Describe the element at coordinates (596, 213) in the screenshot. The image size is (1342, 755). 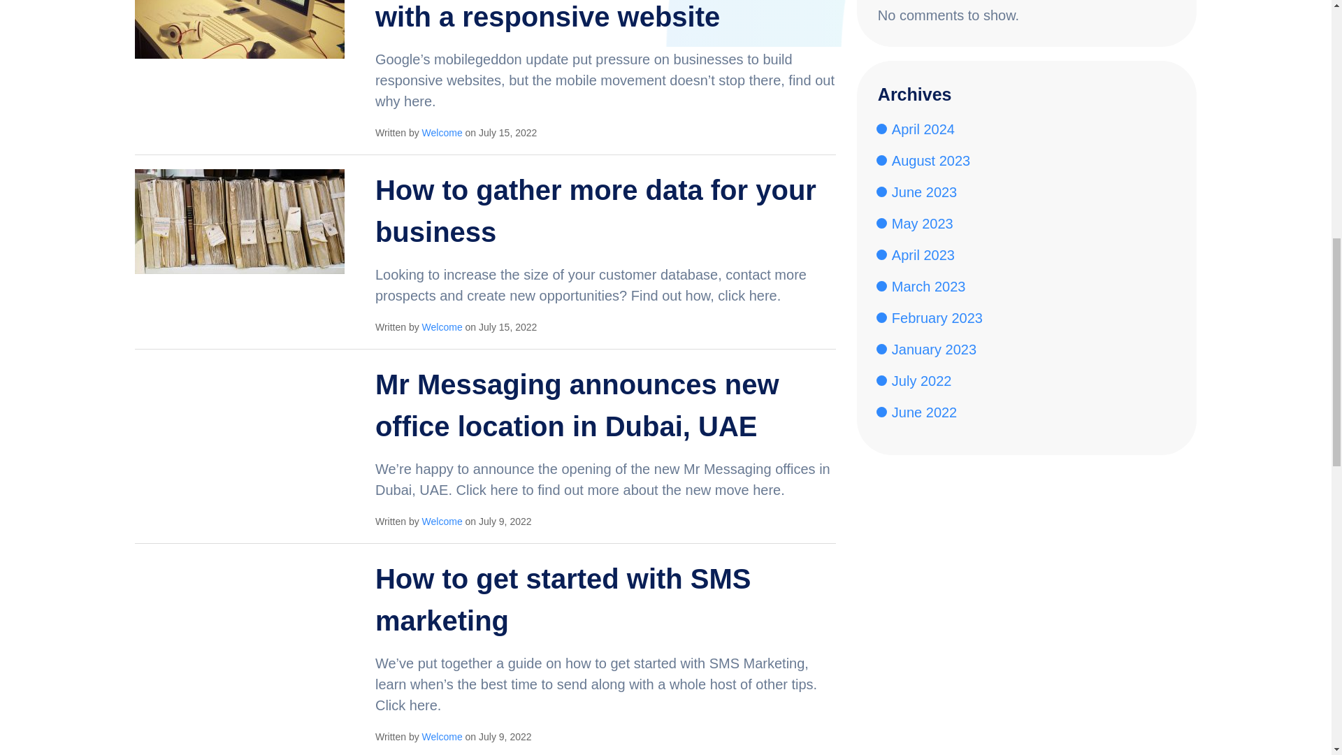
I see `How to gather more data for your business` at that location.